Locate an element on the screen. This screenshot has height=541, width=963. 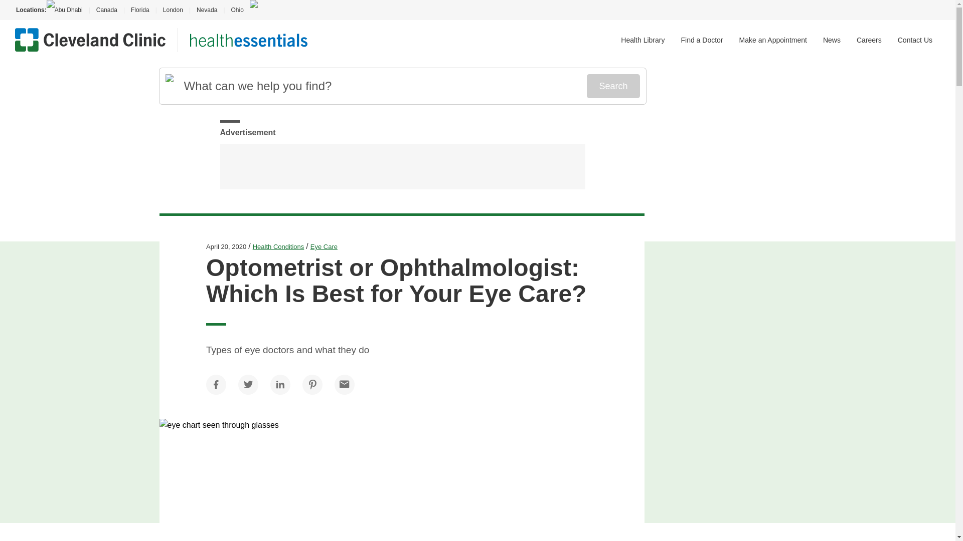
Abu Dhabi is located at coordinates (67, 10).